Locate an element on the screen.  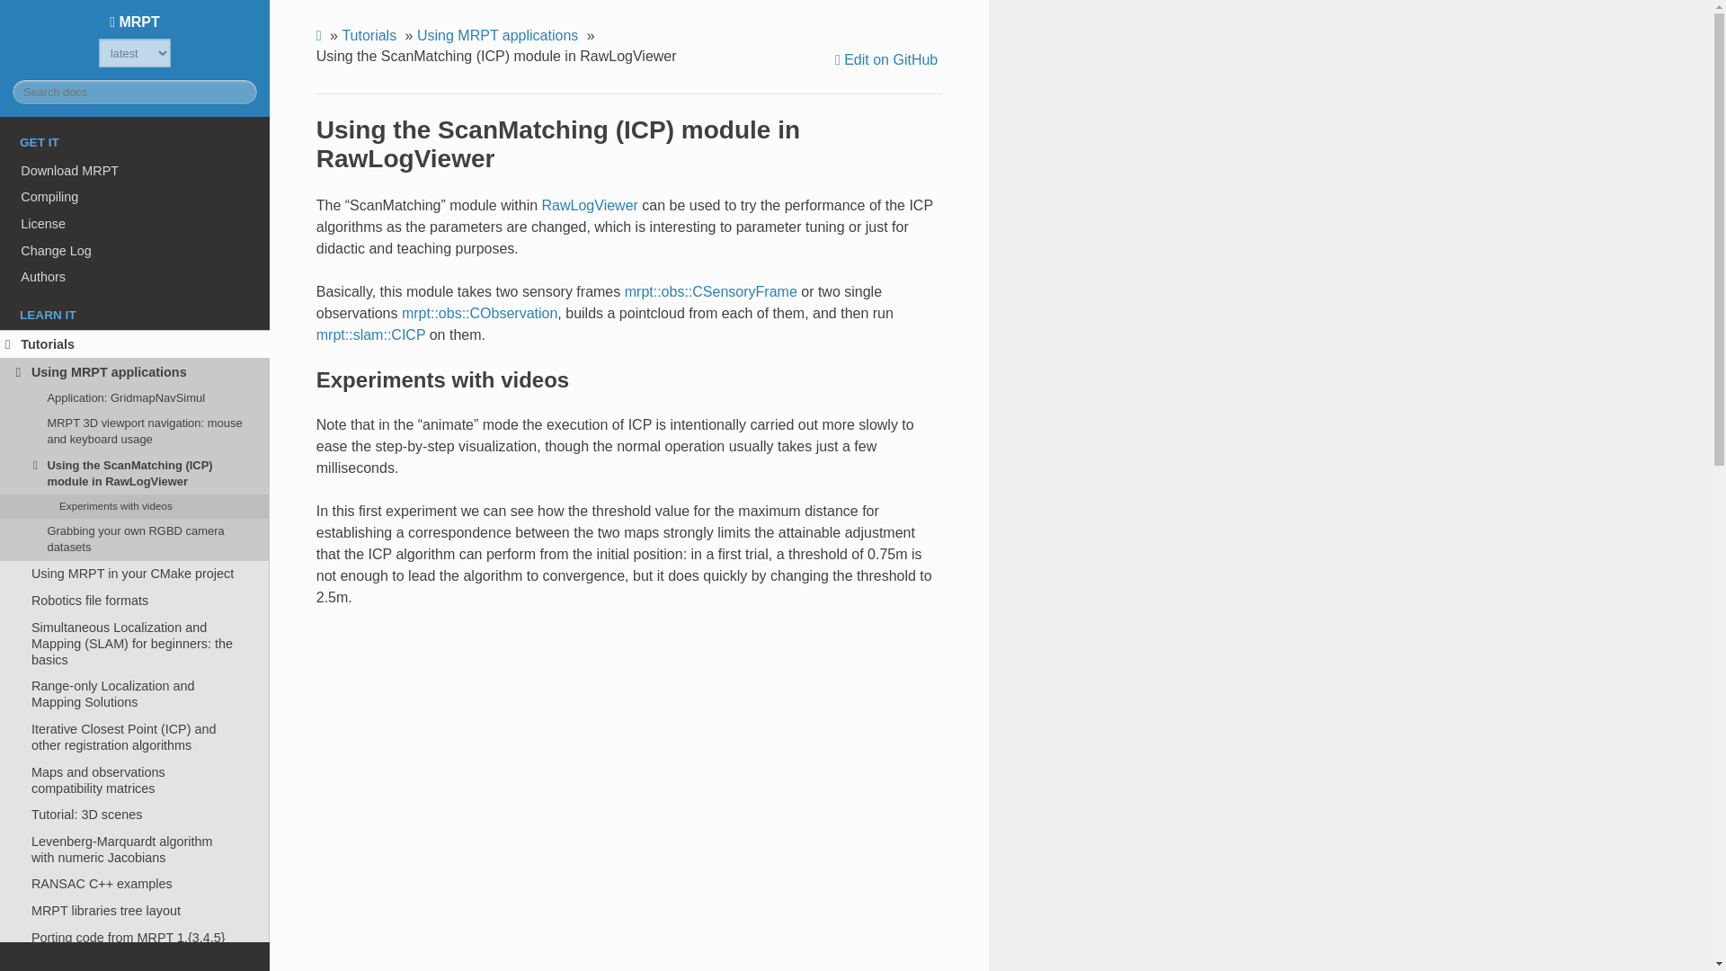
Tutorial: 3D scenes is located at coordinates (135, 815).